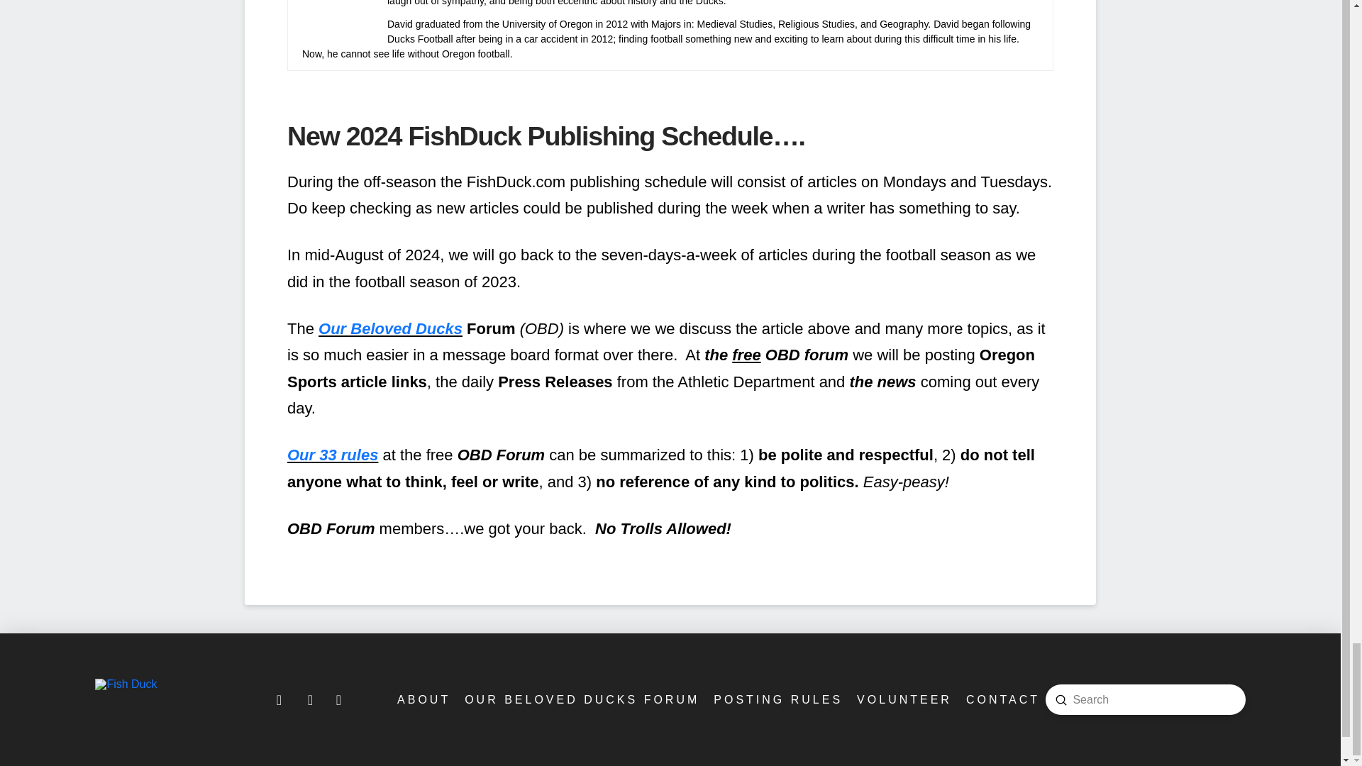 The height and width of the screenshot is (766, 1362). Describe the element at coordinates (902, 699) in the screenshot. I see `VOLUNTEER` at that location.